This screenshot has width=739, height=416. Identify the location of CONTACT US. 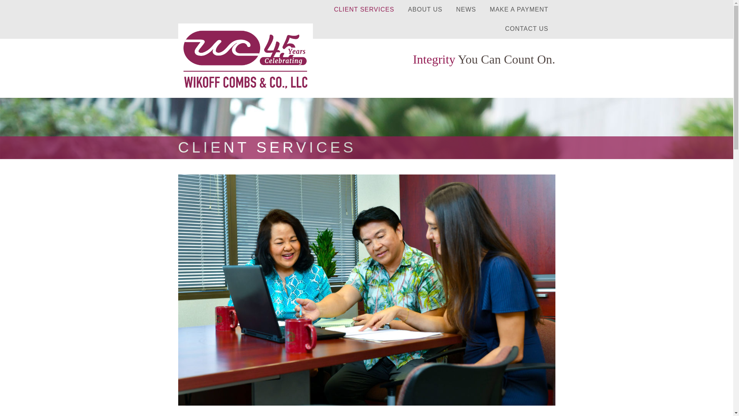
(527, 29).